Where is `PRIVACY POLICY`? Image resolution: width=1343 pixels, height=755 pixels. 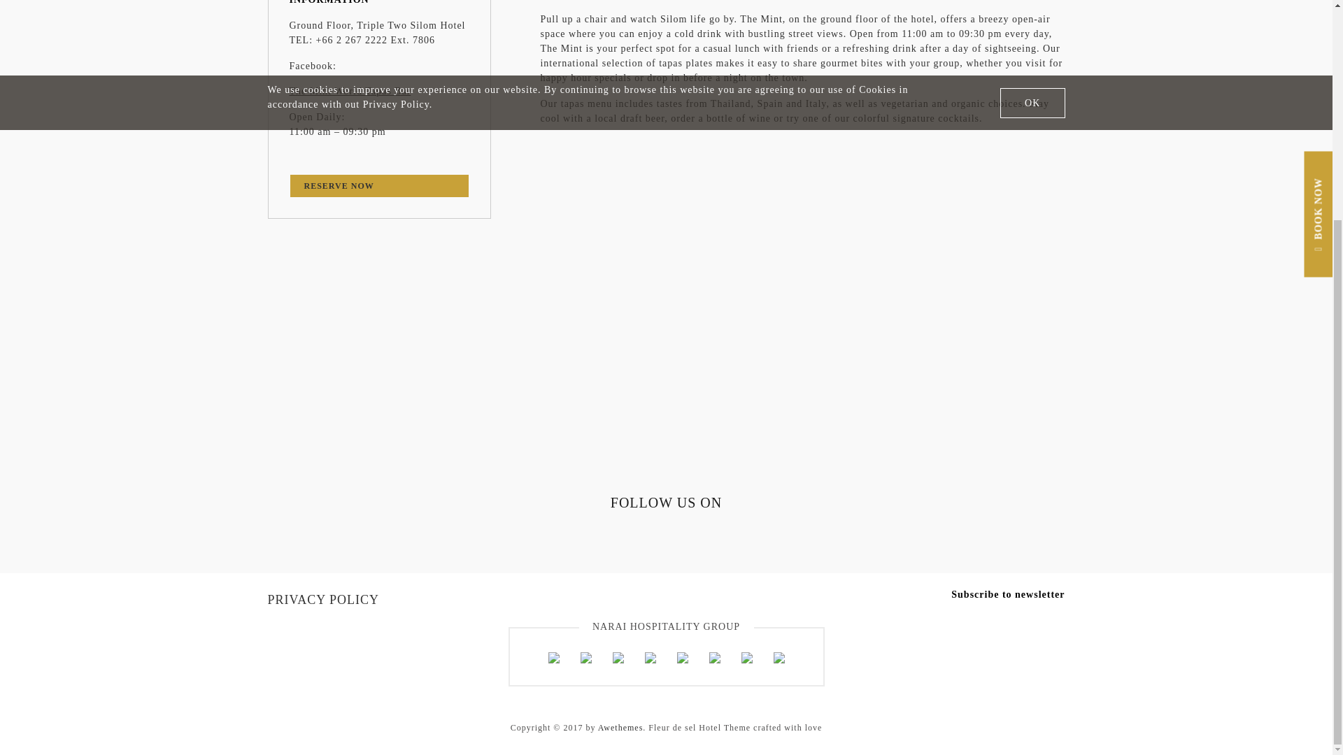 PRIVACY POLICY is located at coordinates (332, 600).